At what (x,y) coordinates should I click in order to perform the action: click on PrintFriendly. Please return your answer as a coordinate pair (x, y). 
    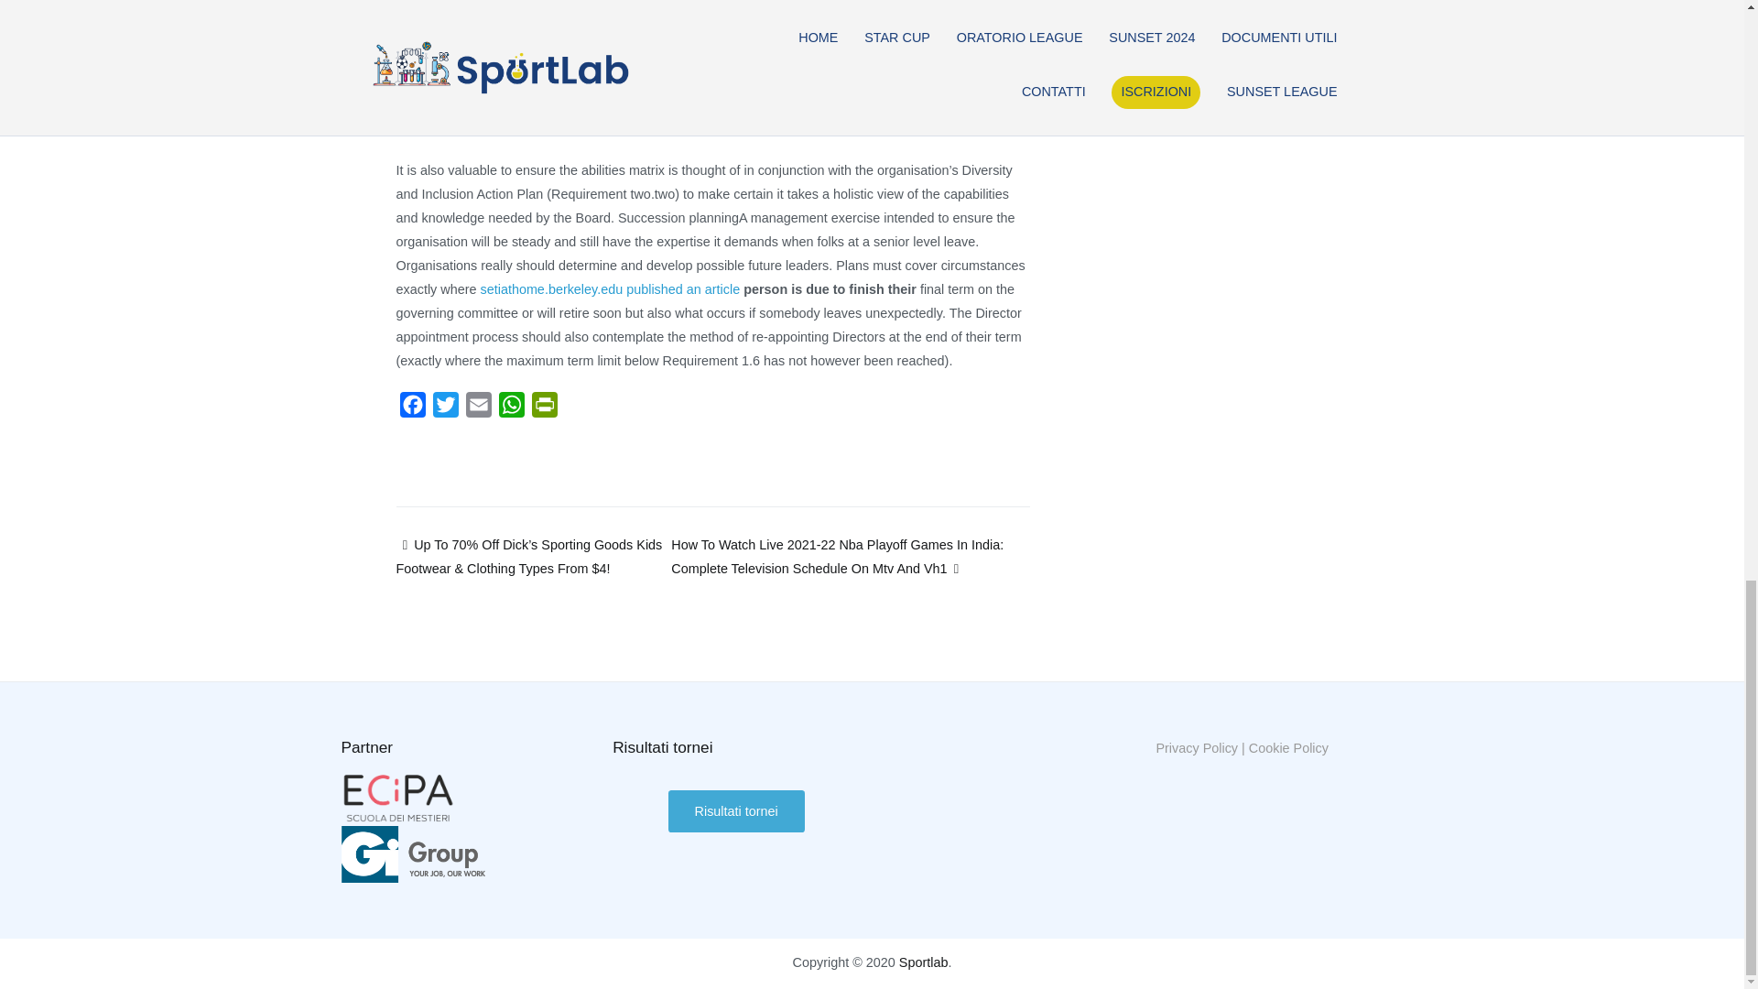
    Looking at the image, I should click on (544, 408).